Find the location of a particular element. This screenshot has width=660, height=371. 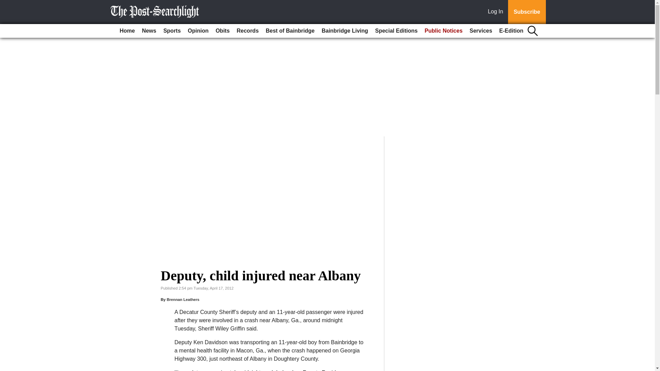

Subscribe is located at coordinates (527, 12).